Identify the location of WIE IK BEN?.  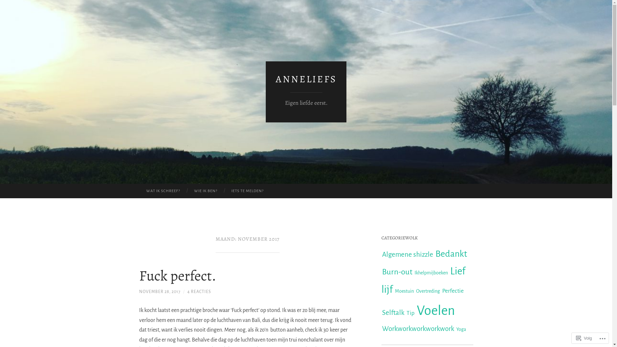
(206, 191).